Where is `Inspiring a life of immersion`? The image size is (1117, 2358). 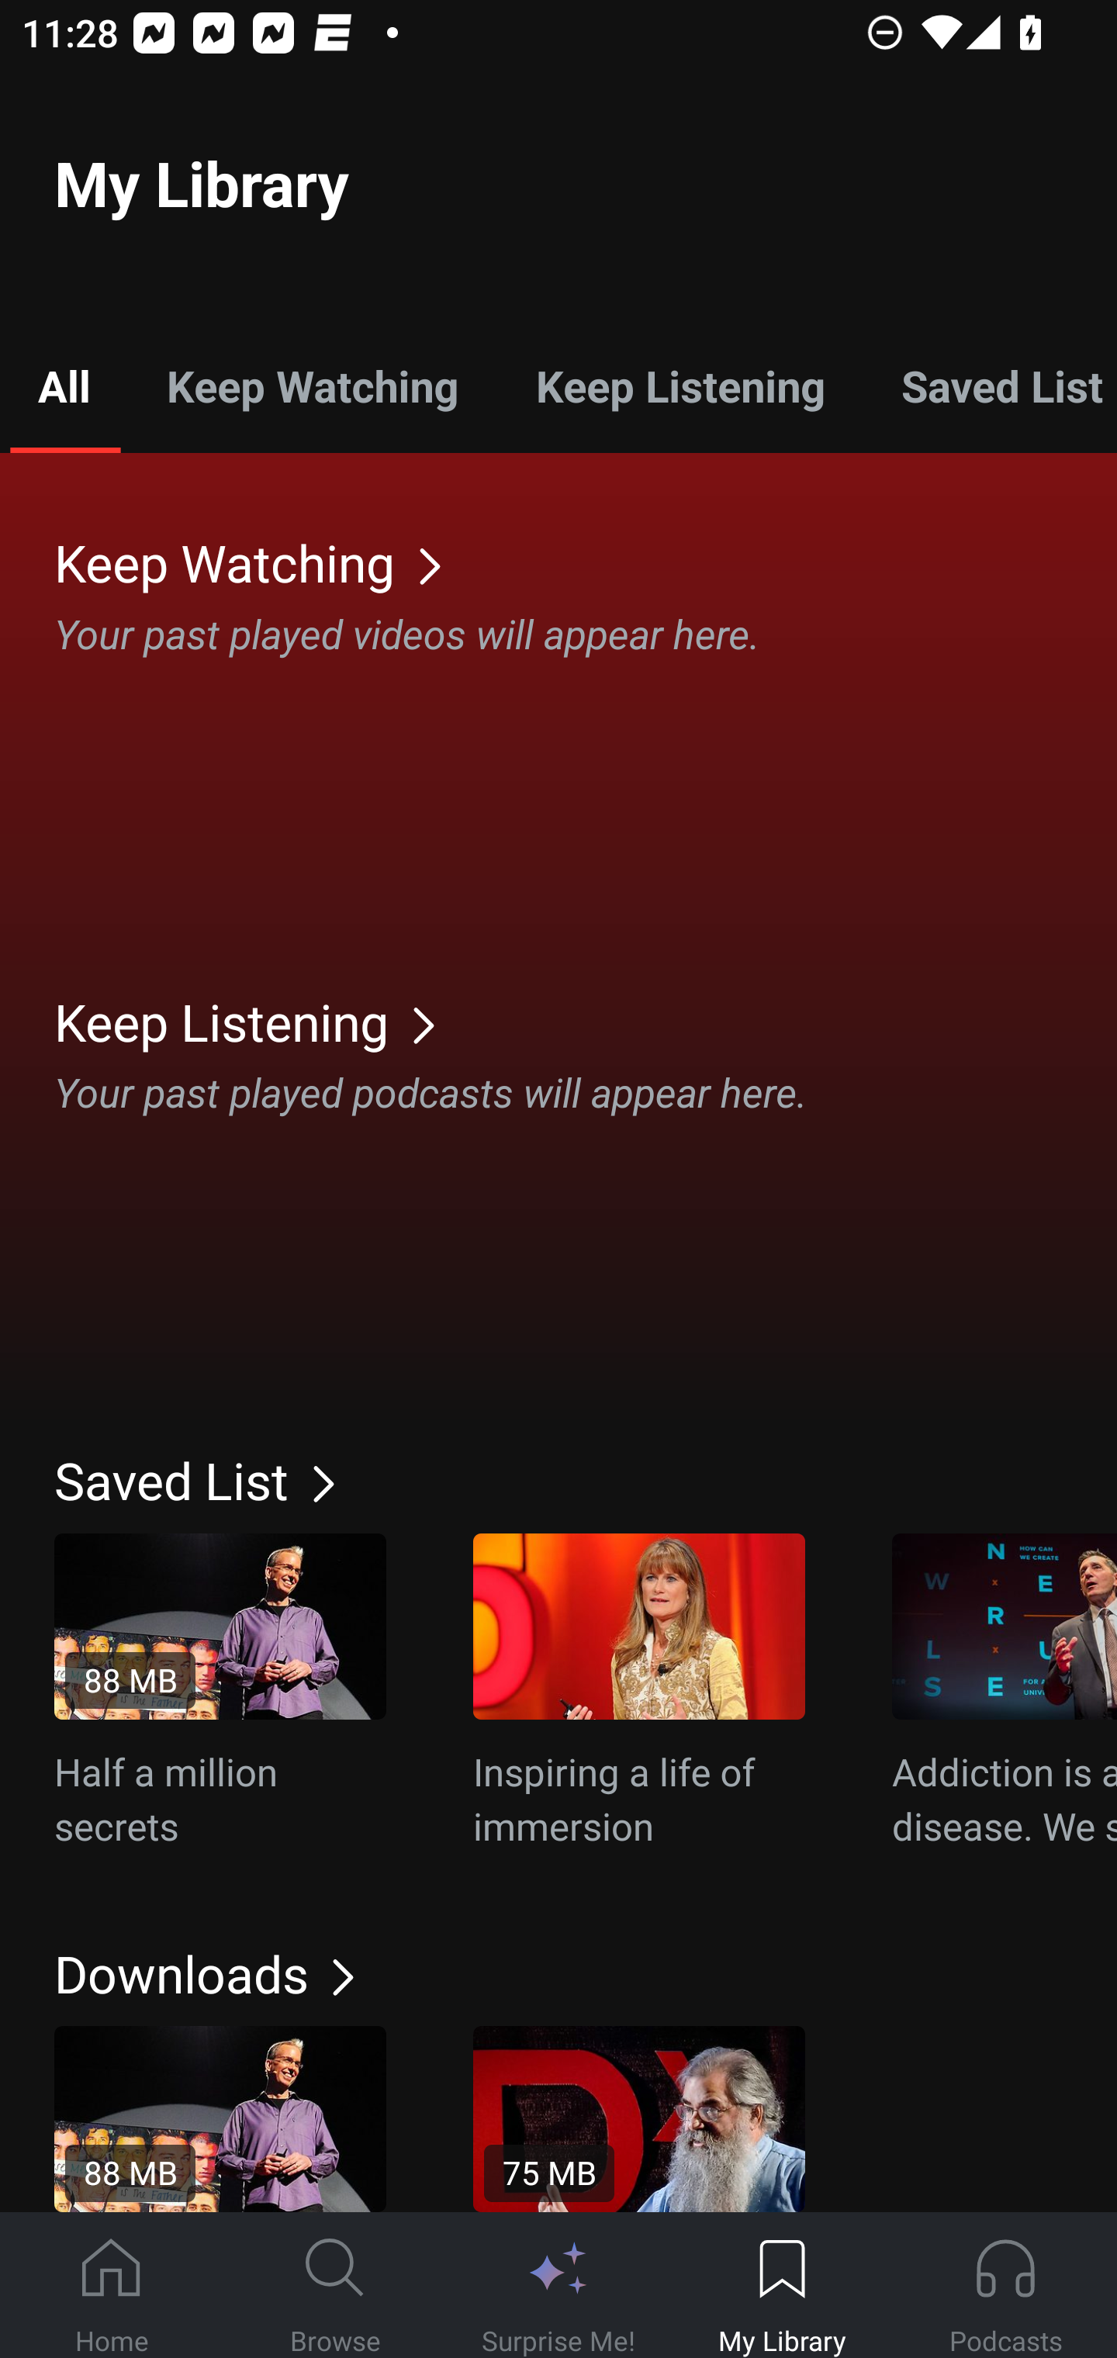
Inspiring a life of immersion is located at coordinates (639, 1692).